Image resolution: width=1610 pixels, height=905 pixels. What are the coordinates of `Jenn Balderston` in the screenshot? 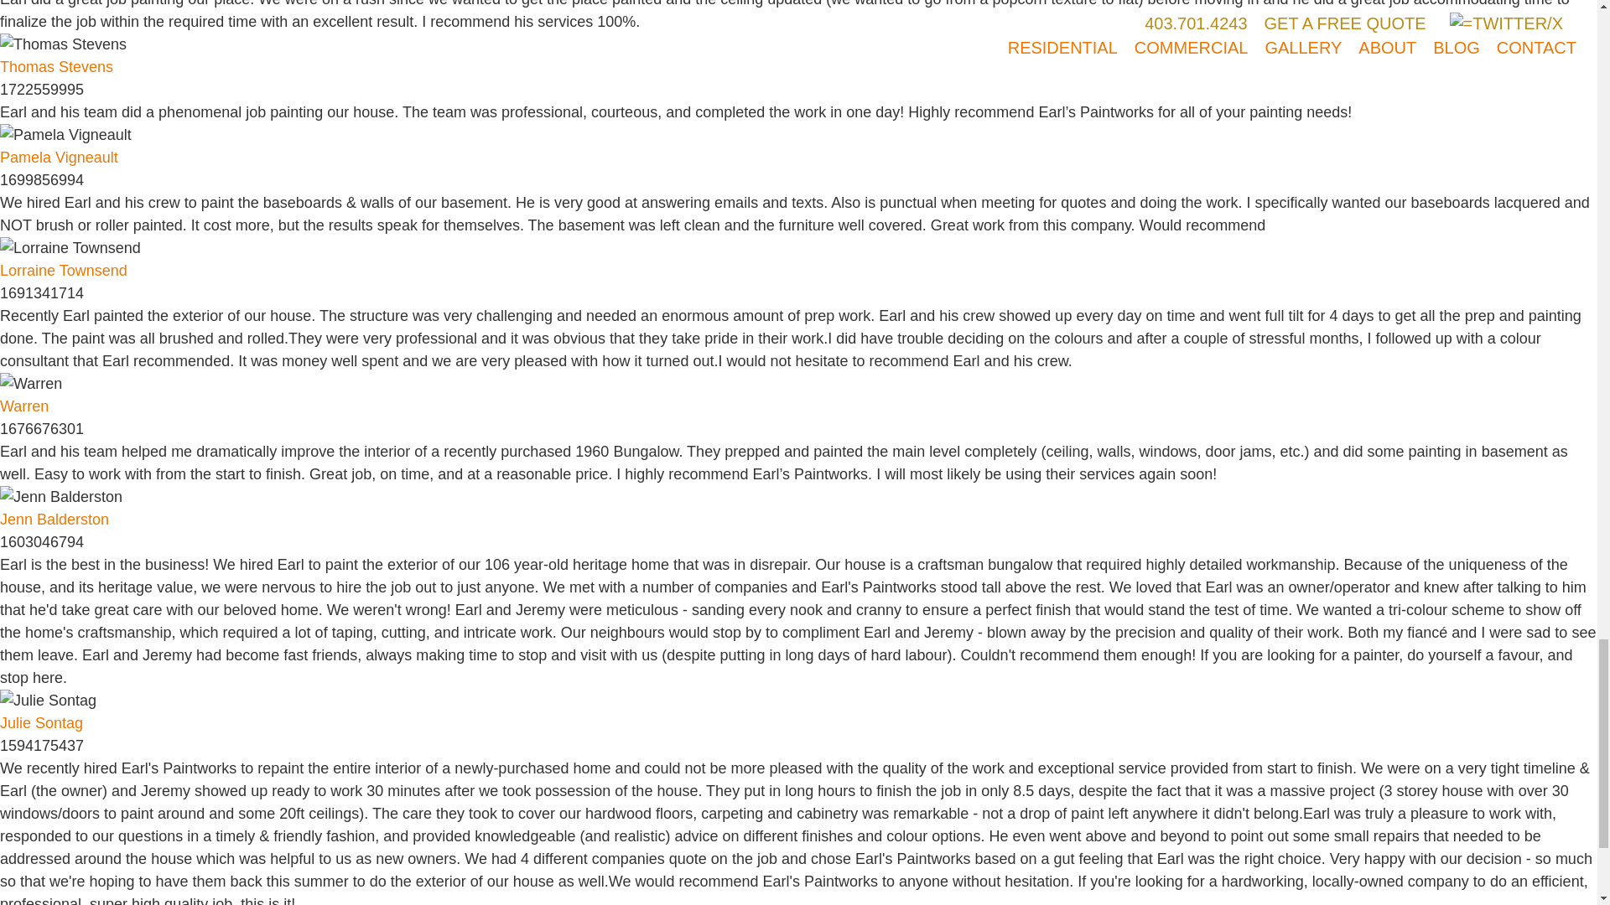 It's located at (60, 496).